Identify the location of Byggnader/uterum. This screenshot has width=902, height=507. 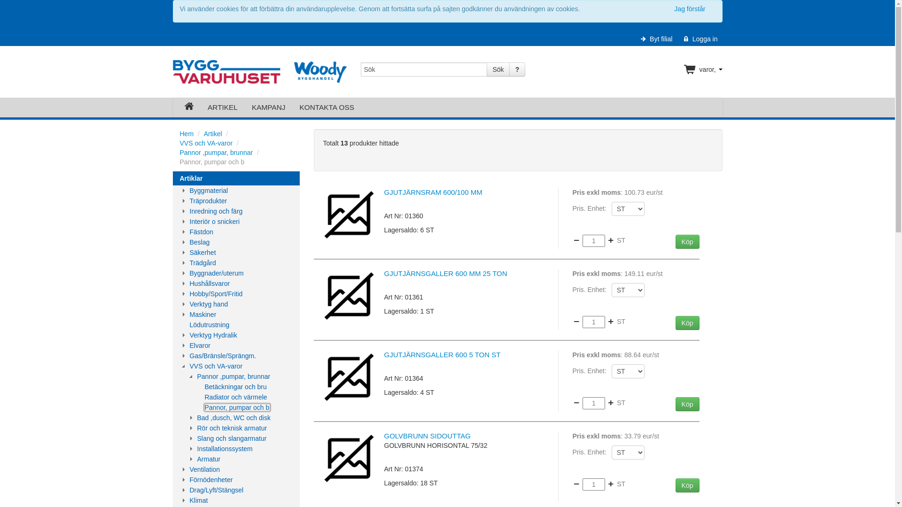
(217, 273).